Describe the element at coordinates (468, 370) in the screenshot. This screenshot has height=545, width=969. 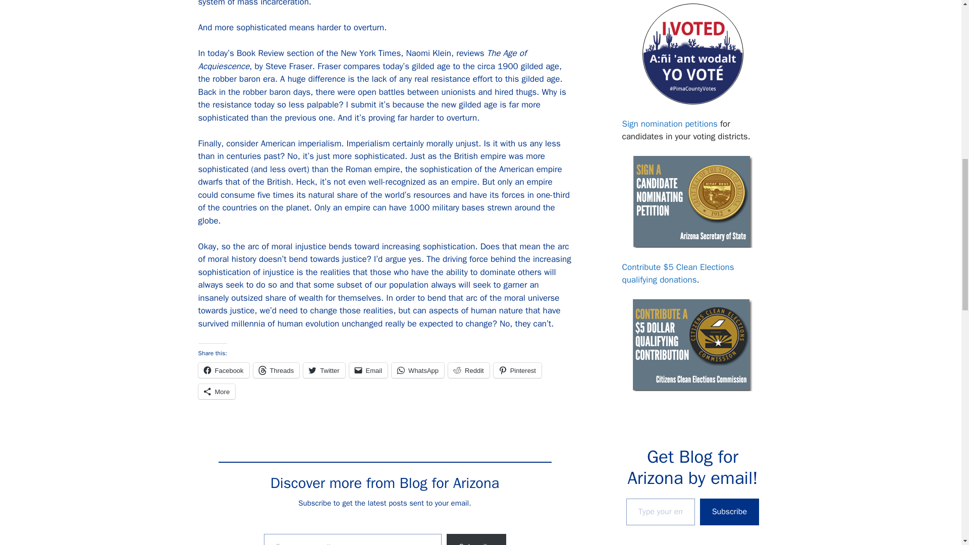
I see `Click to share on Reddit` at that location.